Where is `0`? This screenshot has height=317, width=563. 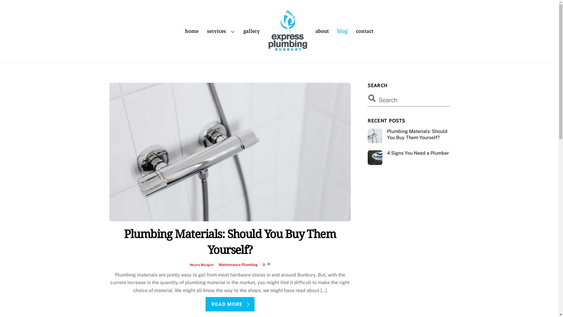 0 is located at coordinates (264, 265).